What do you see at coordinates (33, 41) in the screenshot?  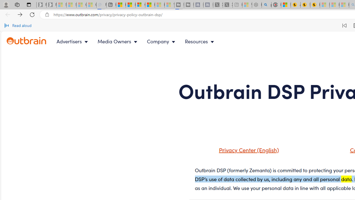 I see `Outbrain logo - link to homepage` at bounding box center [33, 41].